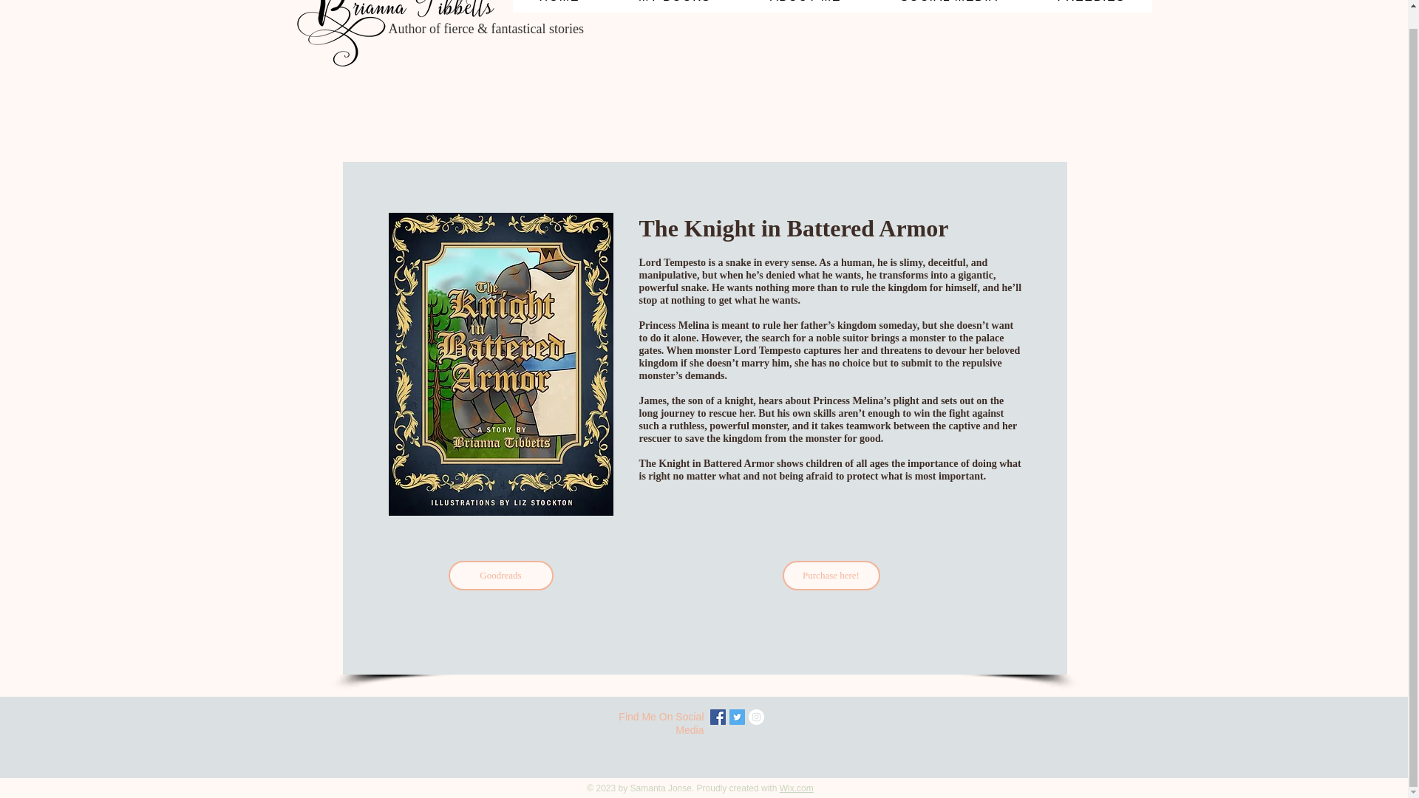 Image resolution: width=1419 pixels, height=798 pixels. Describe the element at coordinates (1092, 6) in the screenshot. I see `FREEBIES` at that location.